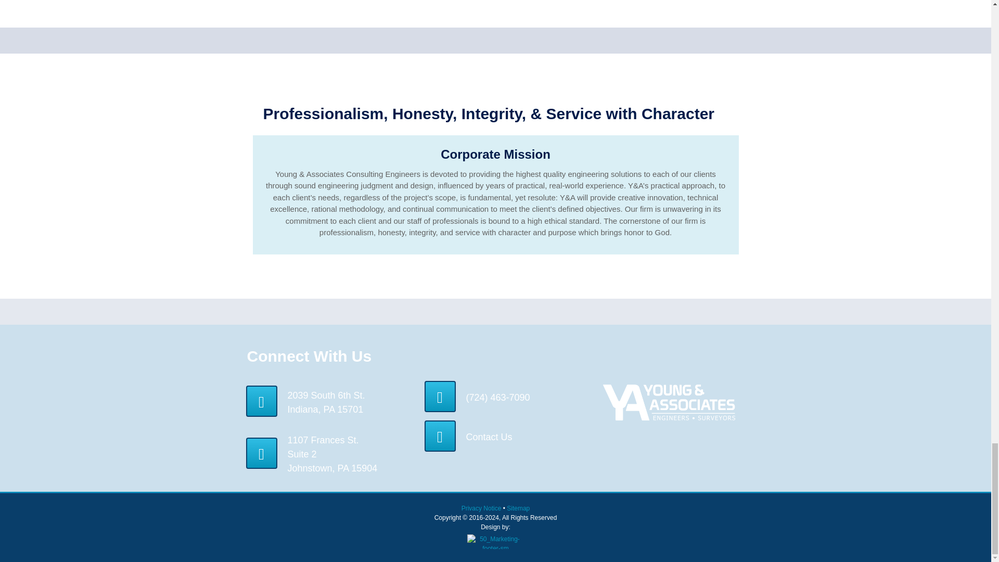  I want to click on Visit 50 Marketing, so click(495, 542).